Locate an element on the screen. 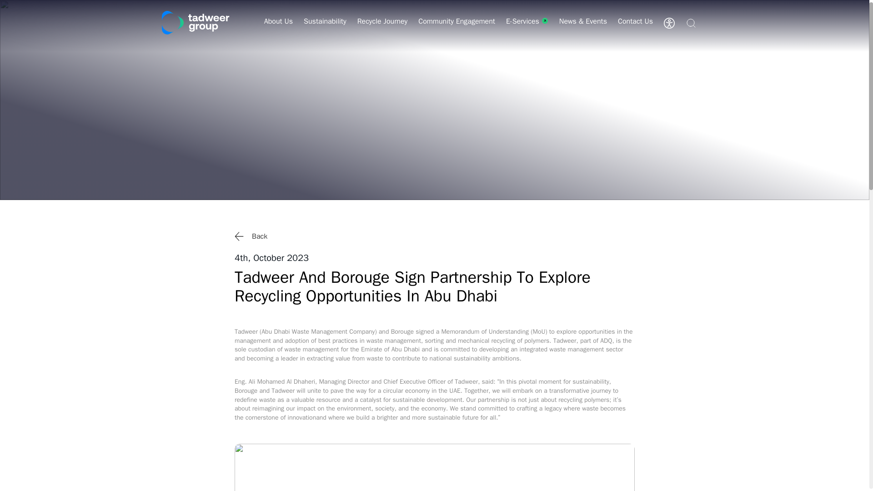  Community Engagement is located at coordinates (457, 29).